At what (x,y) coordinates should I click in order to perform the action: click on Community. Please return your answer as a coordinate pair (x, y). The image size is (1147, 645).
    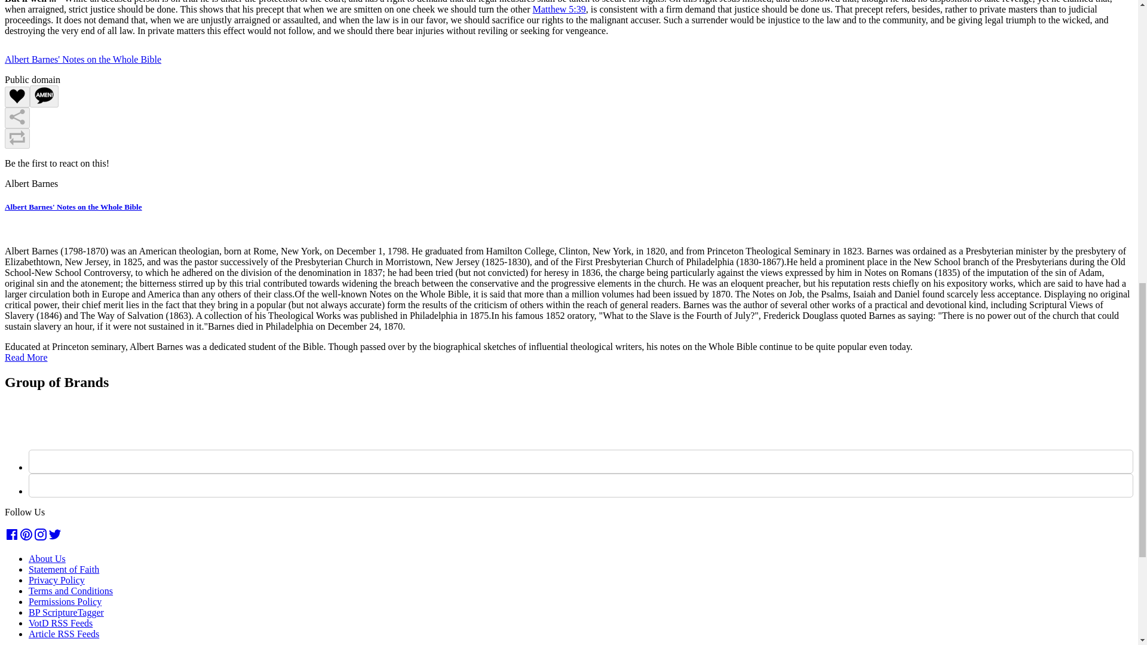
    Looking at the image, I should click on (59, 7).